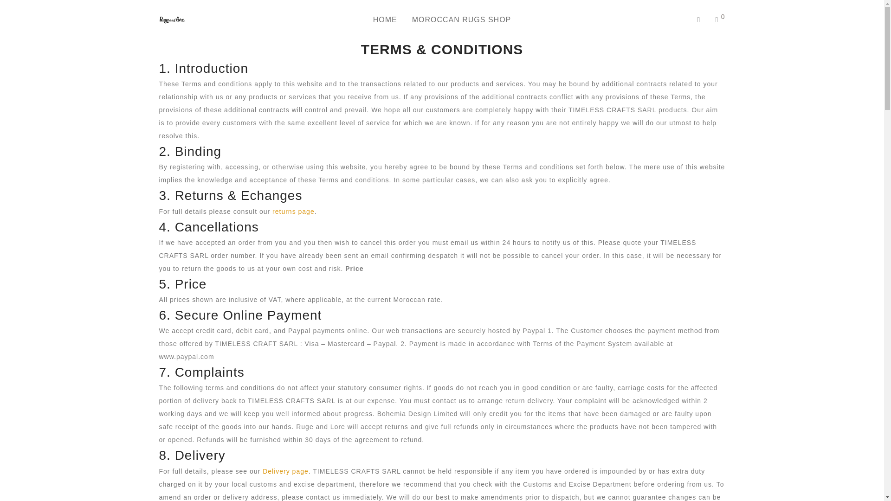  What do you see at coordinates (293, 212) in the screenshot?
I see `Returns` at bounding box center [293, 212].